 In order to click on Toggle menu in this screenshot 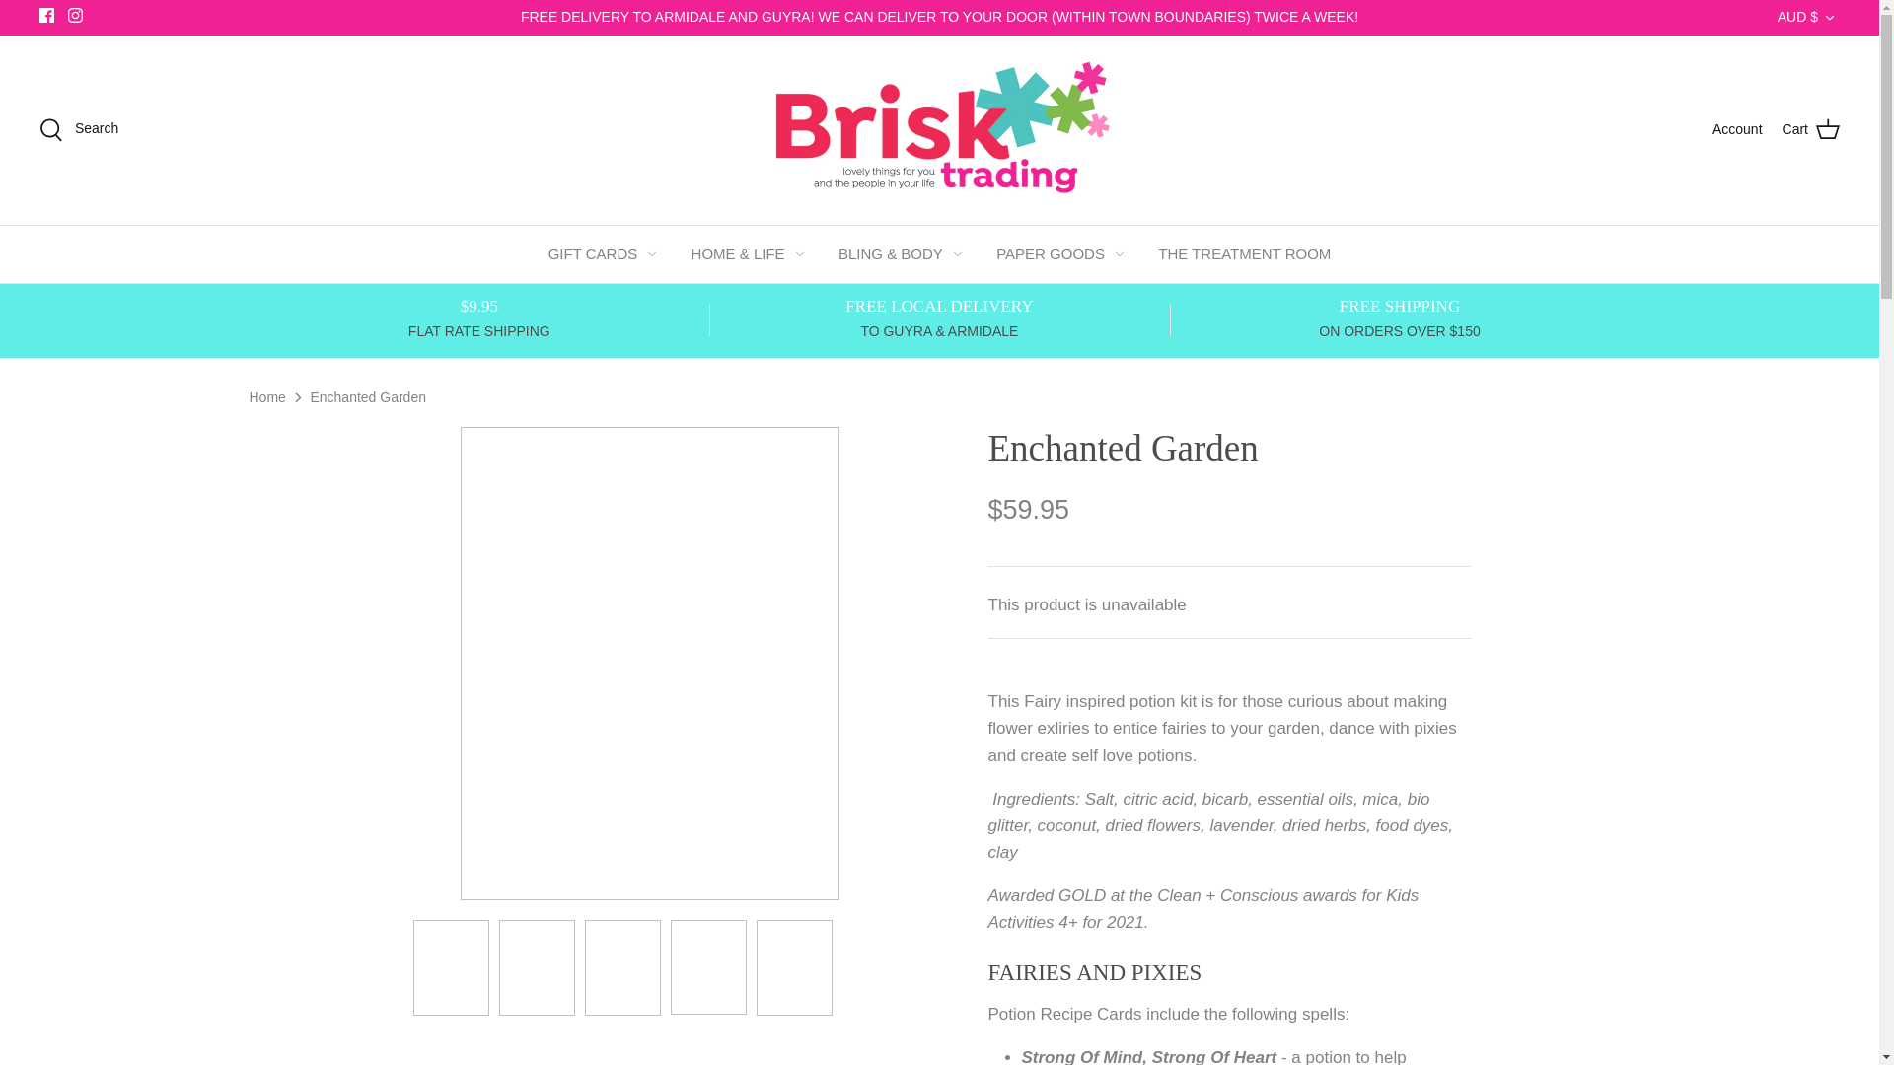, I will do `click(1120, 253)`.